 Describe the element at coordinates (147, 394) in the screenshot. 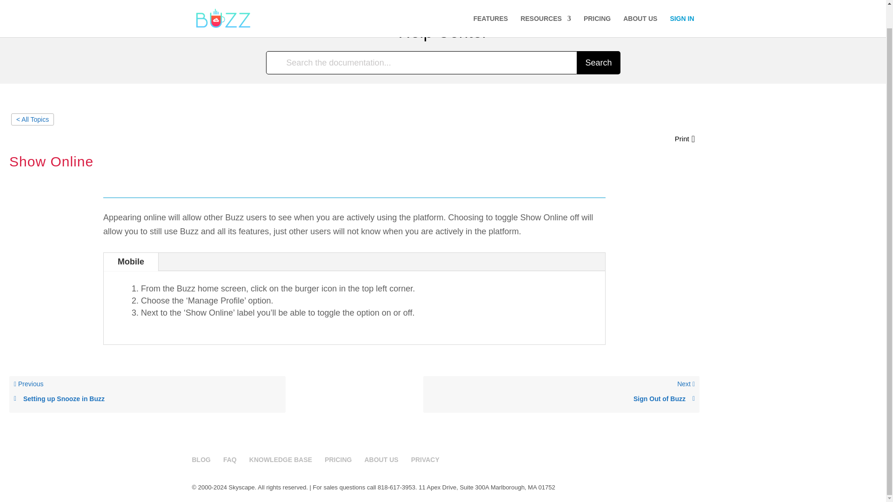

I see `FAQ` at that location.